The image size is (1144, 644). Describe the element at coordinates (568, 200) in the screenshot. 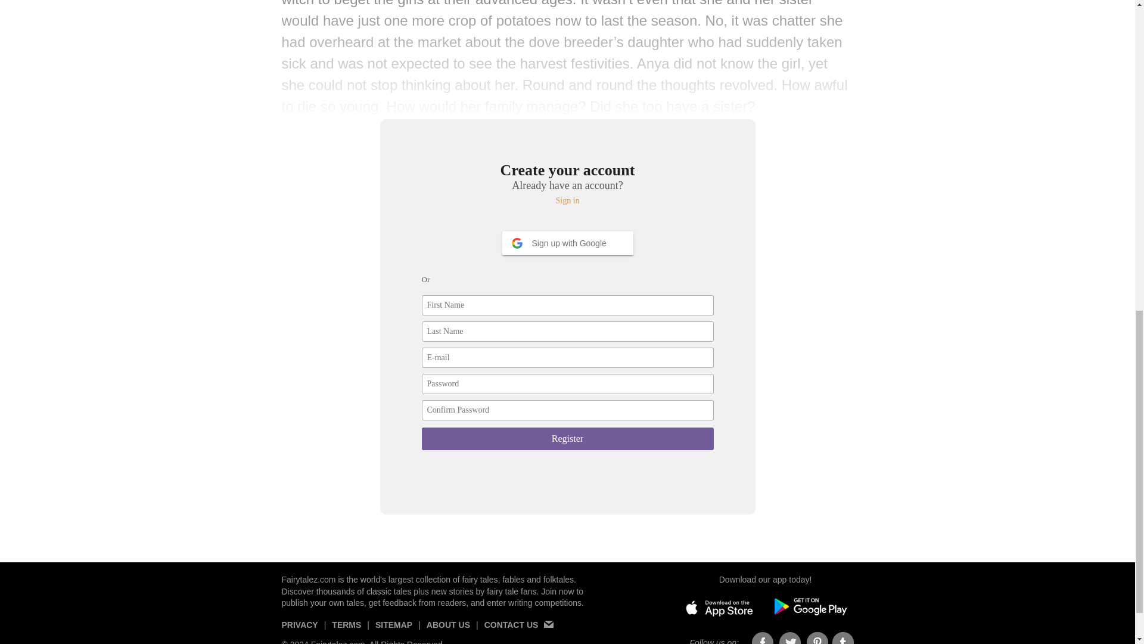

I see `Sign in` at that location.